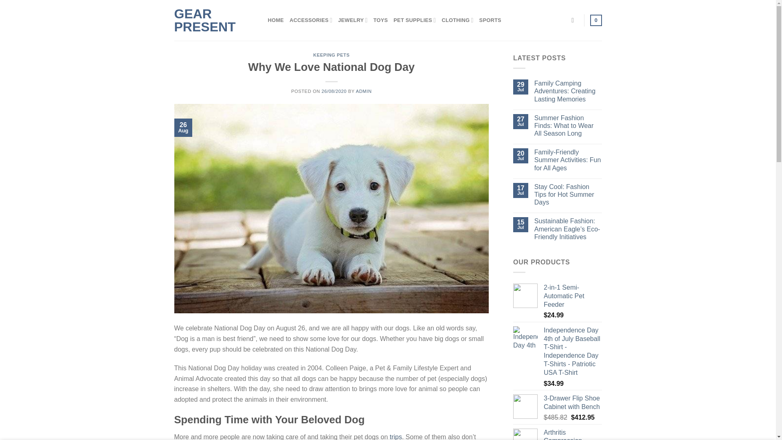 This screenshot has width=782, height=440. What do you see at coordinates (568, 91) in the screenshot?
I see `Family Camping Adventures: Creating Lasting Memories` at bounding box center [568, 91].